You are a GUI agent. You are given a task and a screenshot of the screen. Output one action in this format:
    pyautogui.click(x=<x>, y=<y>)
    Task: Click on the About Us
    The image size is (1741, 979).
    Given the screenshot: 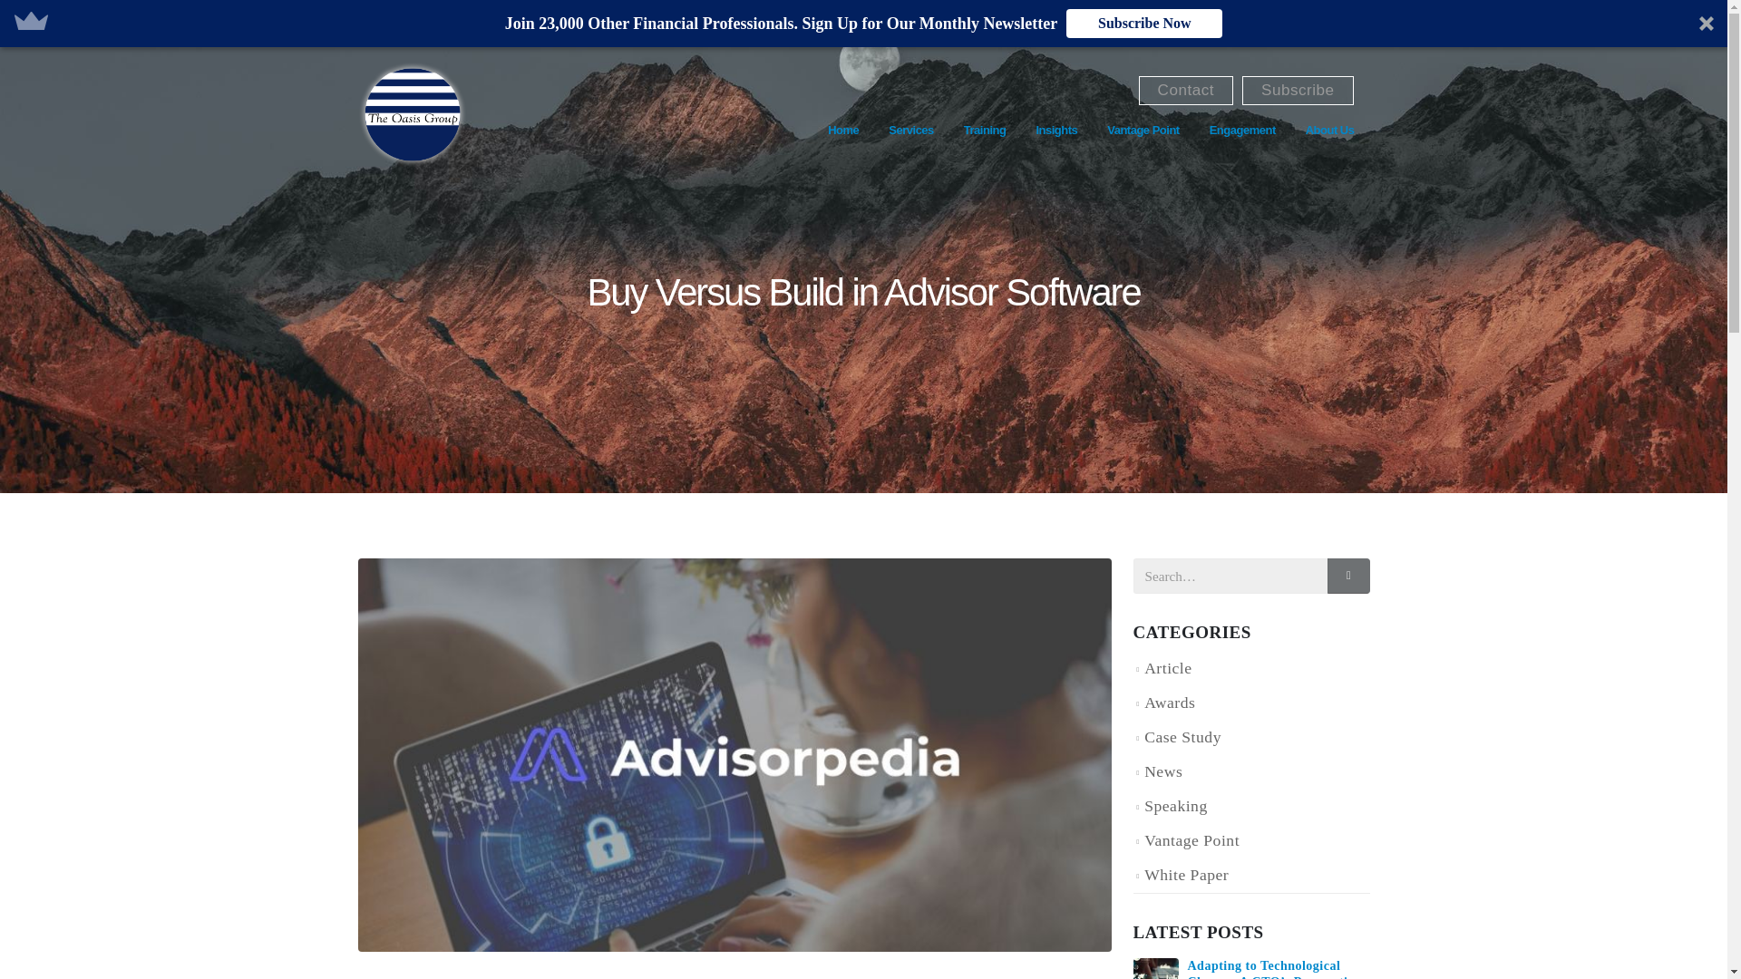 What is the action you would take?
    pyautogui.click(x=1329, y=131)
    